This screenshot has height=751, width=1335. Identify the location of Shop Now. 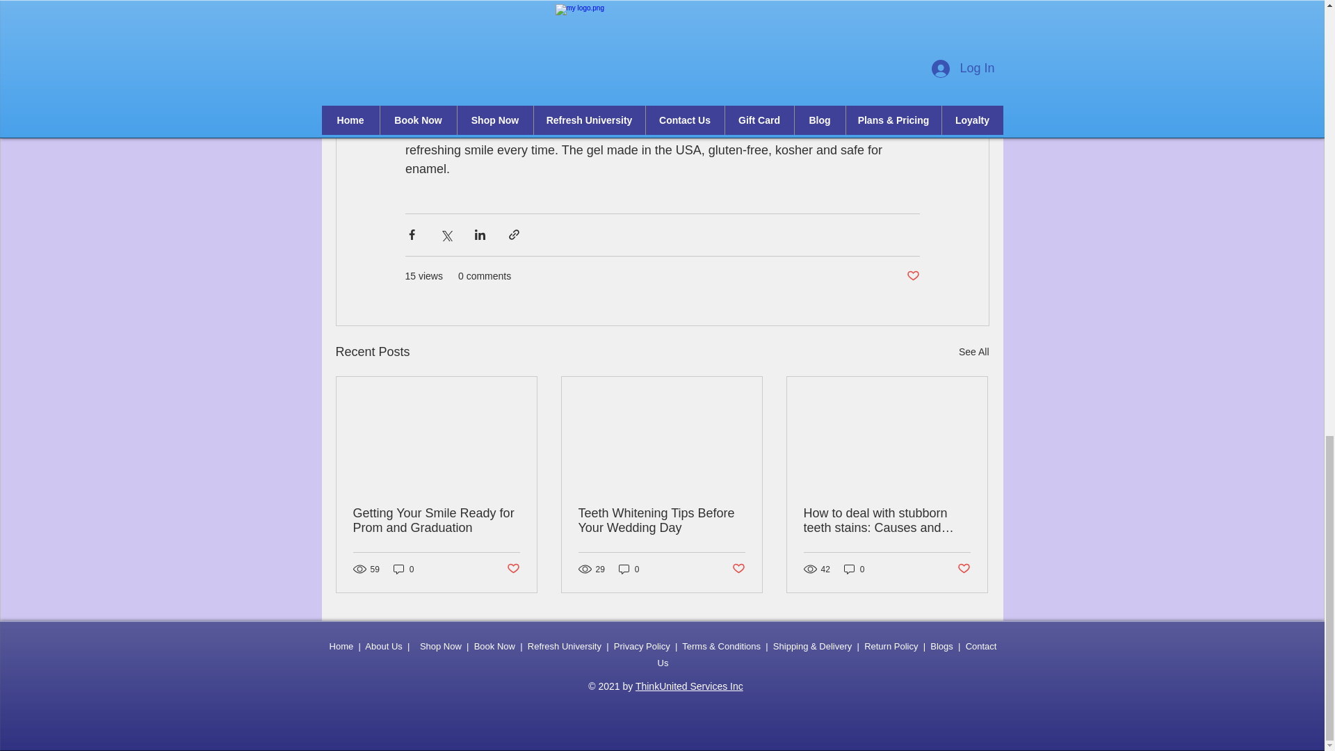
(441, 647).